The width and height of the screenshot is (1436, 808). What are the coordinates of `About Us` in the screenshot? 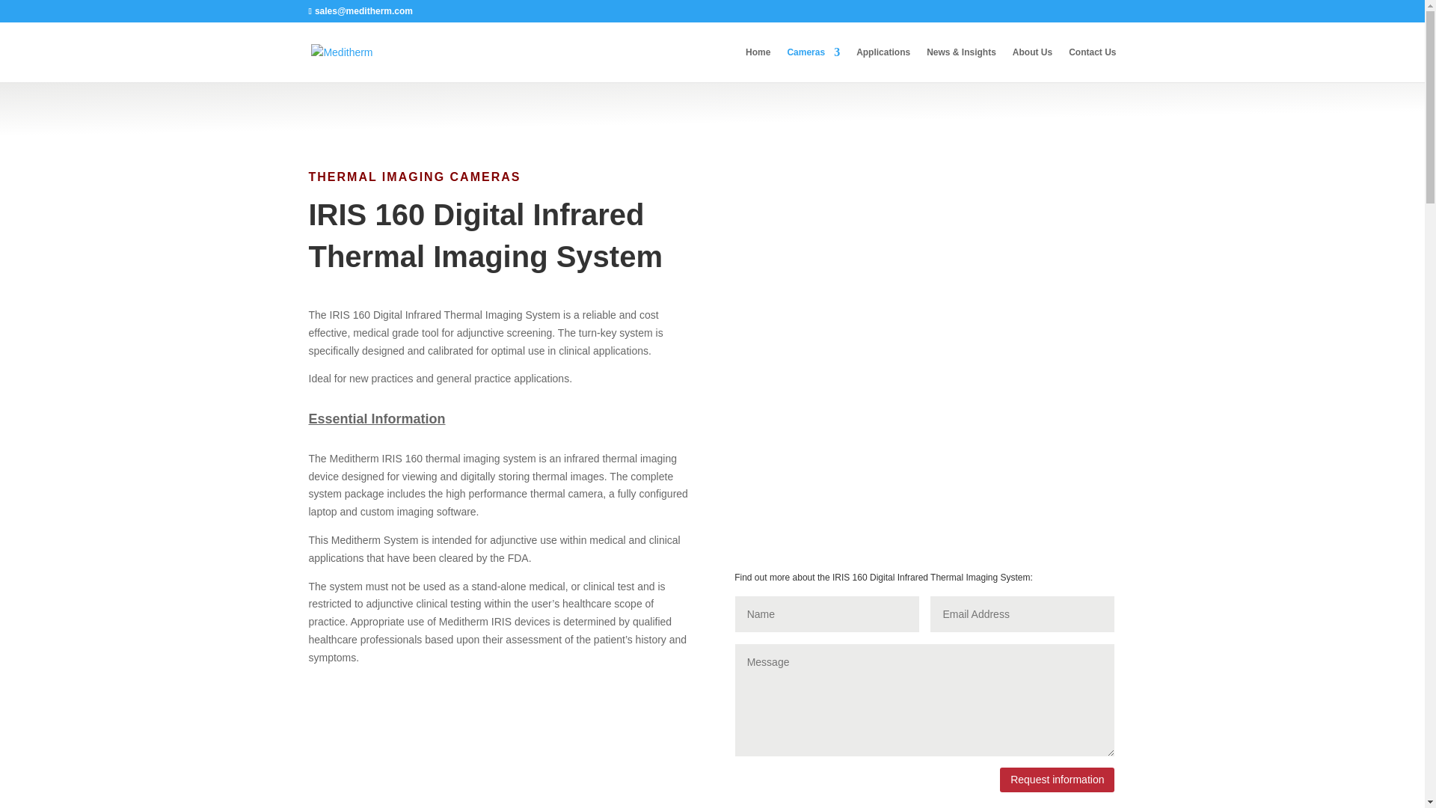 It's located at (1032, 64).